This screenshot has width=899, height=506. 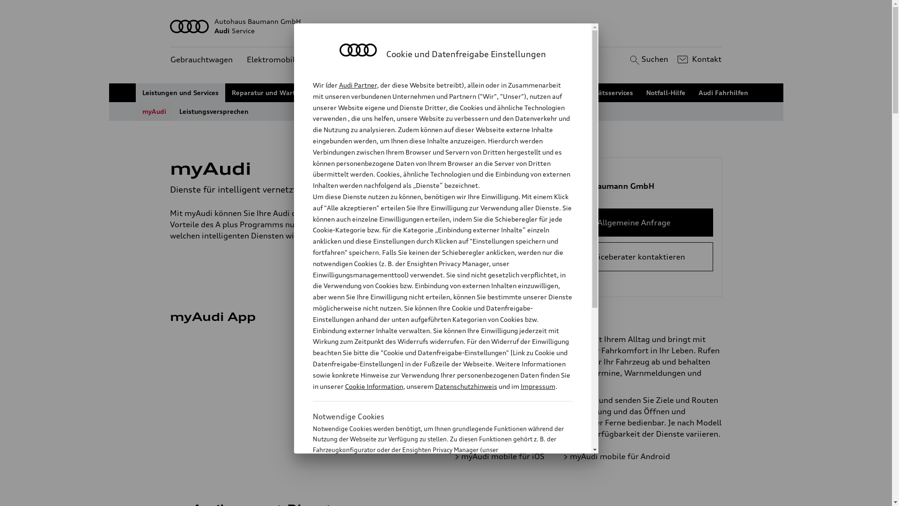 I want to click on Impressum, so click(x=538, y=386).